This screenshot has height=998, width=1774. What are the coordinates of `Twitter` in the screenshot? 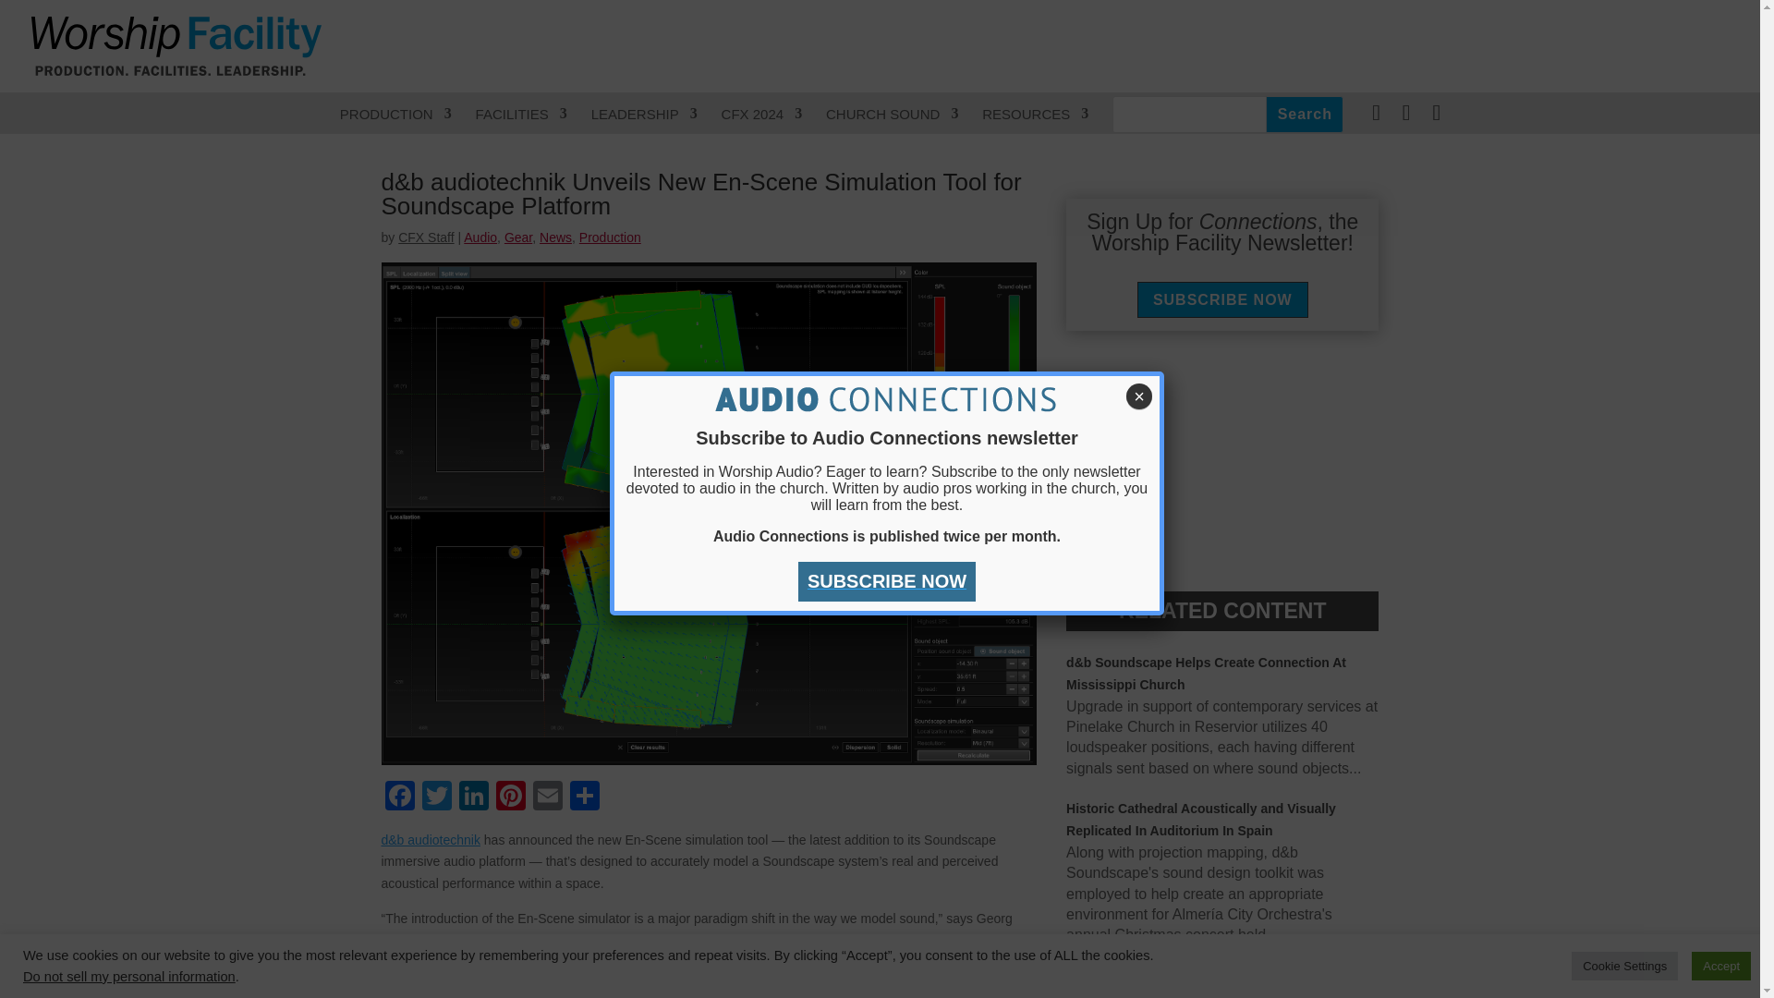 It's located at (435, 797).